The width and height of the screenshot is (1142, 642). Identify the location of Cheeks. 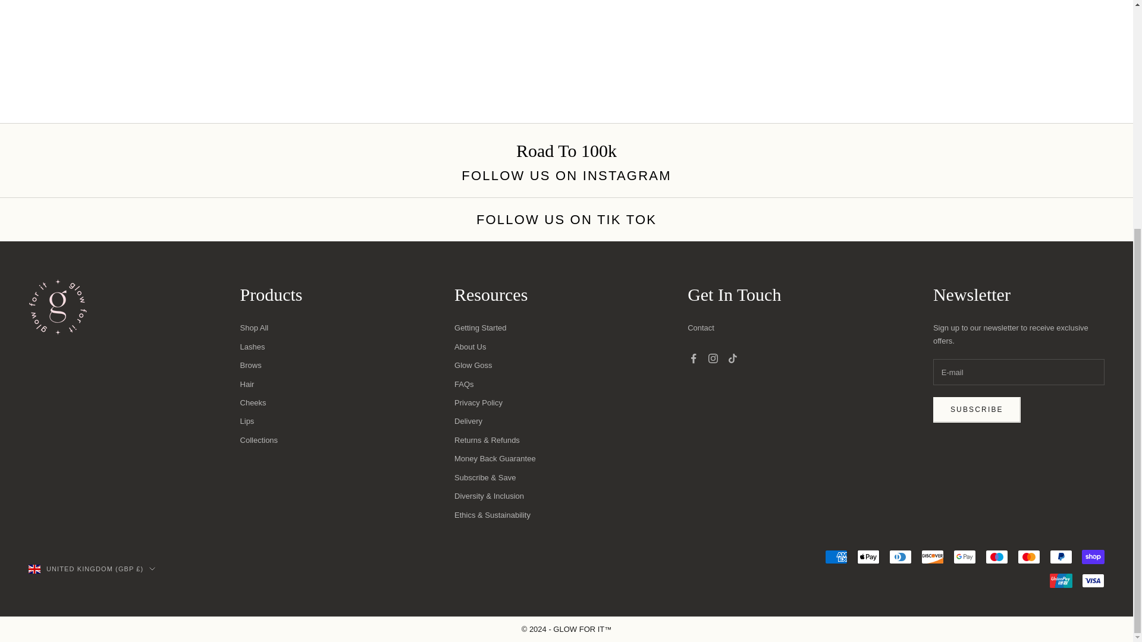
(253, 402).